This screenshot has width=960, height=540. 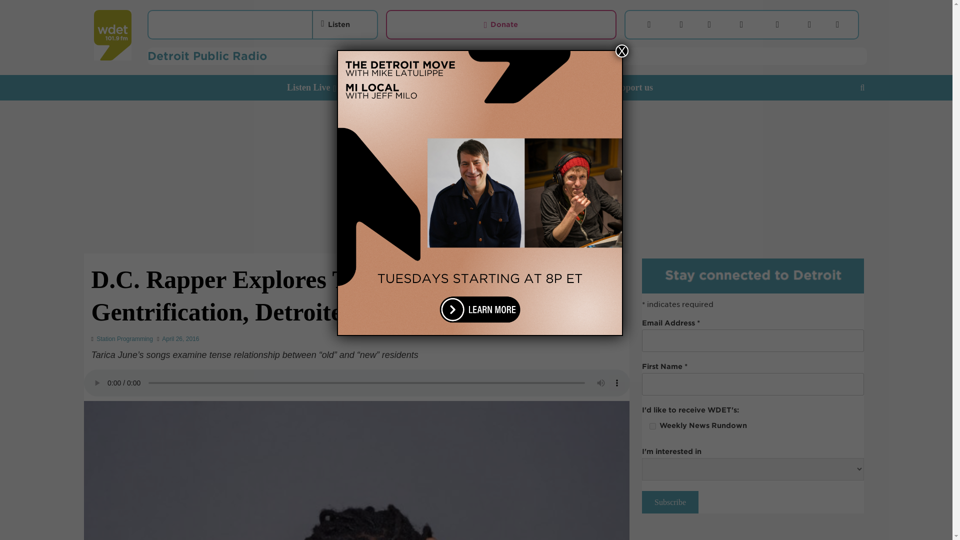 What do you see at coordinates (388, 87) in the screenshot?
I see `Listener Survey` at bounding box center [388, 87].